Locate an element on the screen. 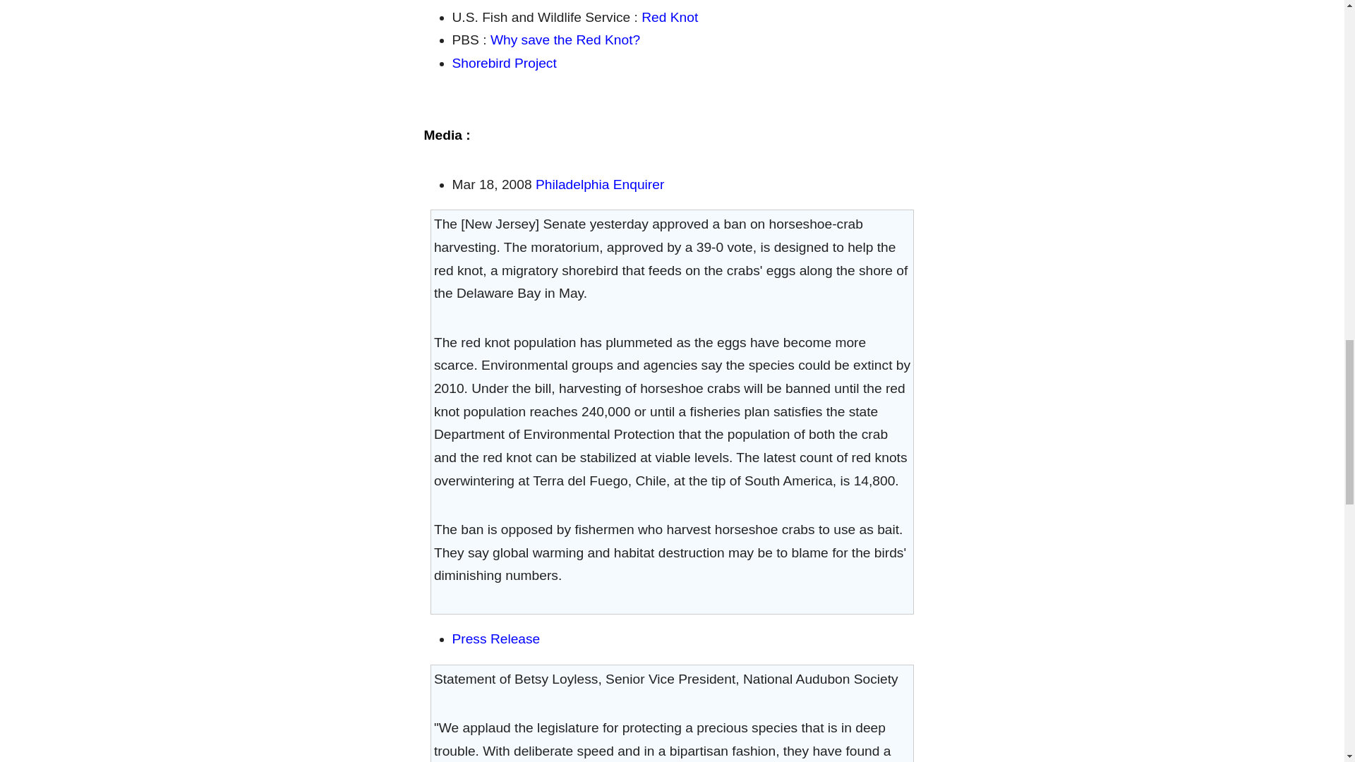 This screenshot has width=1355, height=762. Red Knot is located at coordinates (539, 1).